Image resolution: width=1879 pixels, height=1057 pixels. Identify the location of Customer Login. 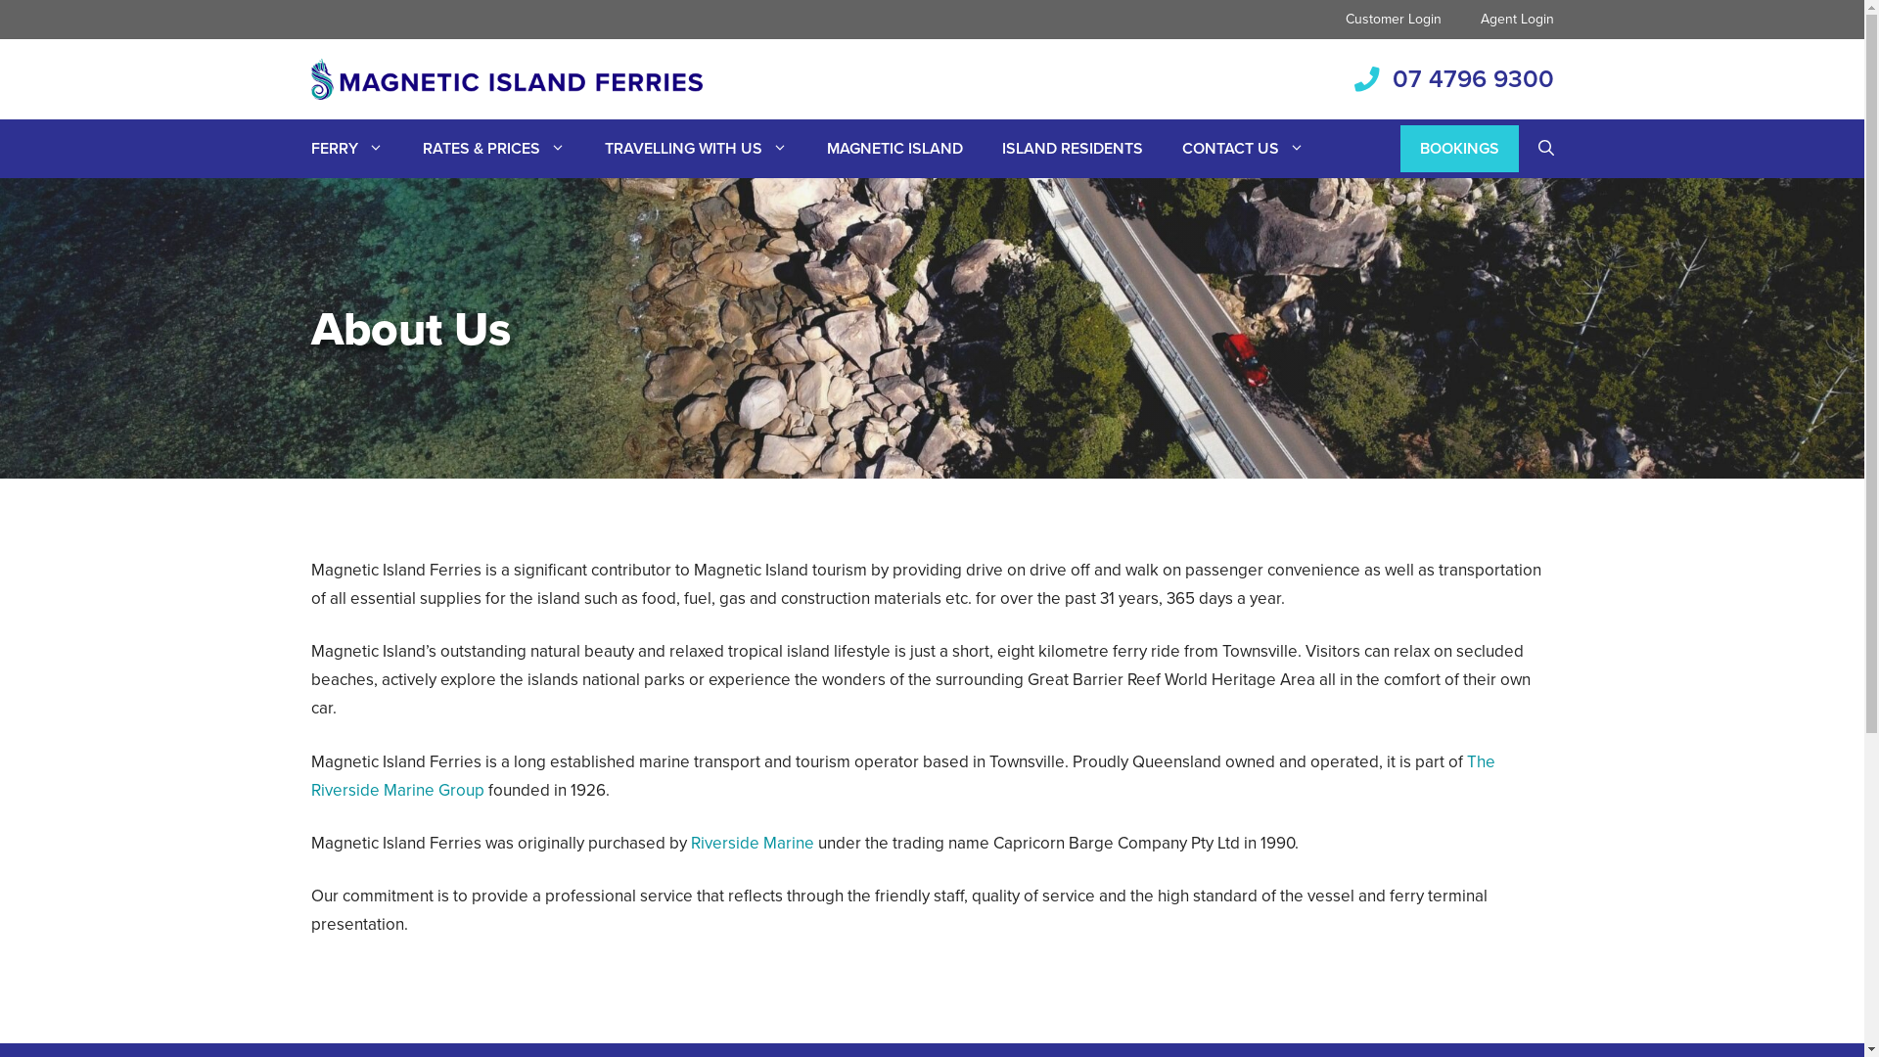
(1393, 20).